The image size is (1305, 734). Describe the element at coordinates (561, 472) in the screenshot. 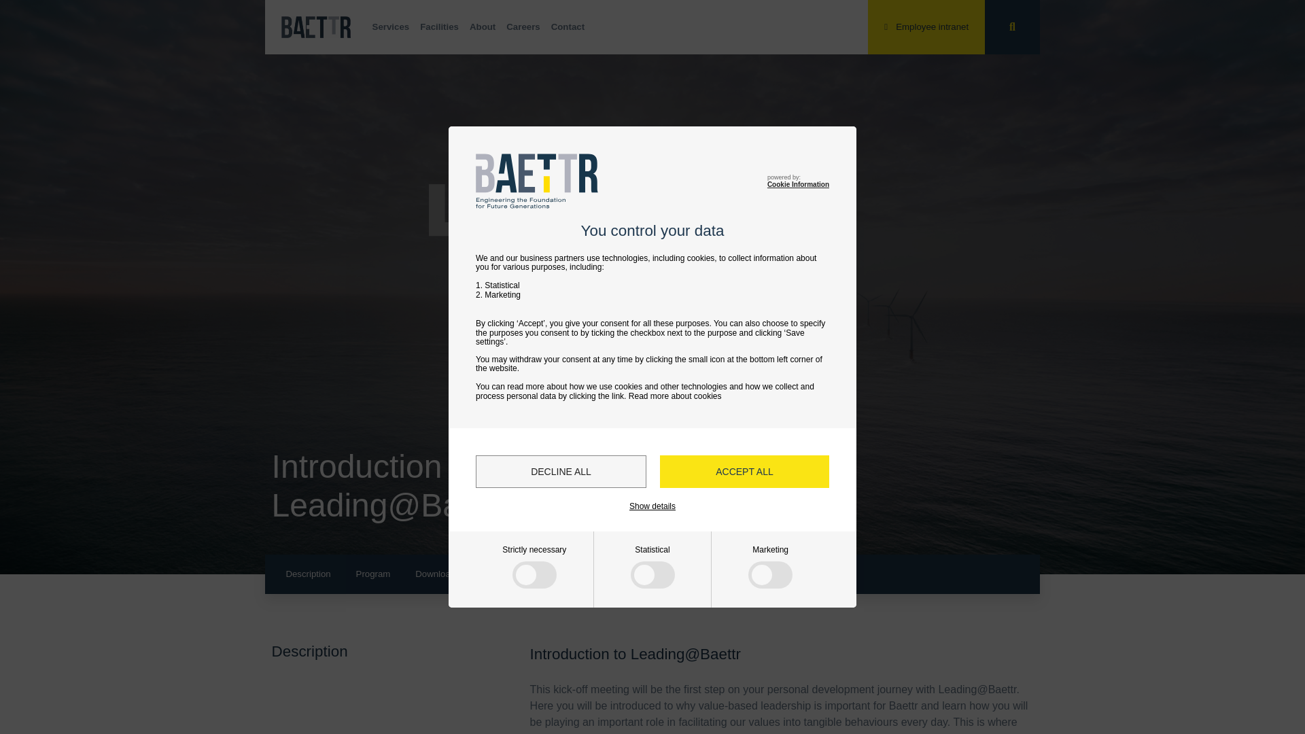

I see `DECLINE ALL` at that location.